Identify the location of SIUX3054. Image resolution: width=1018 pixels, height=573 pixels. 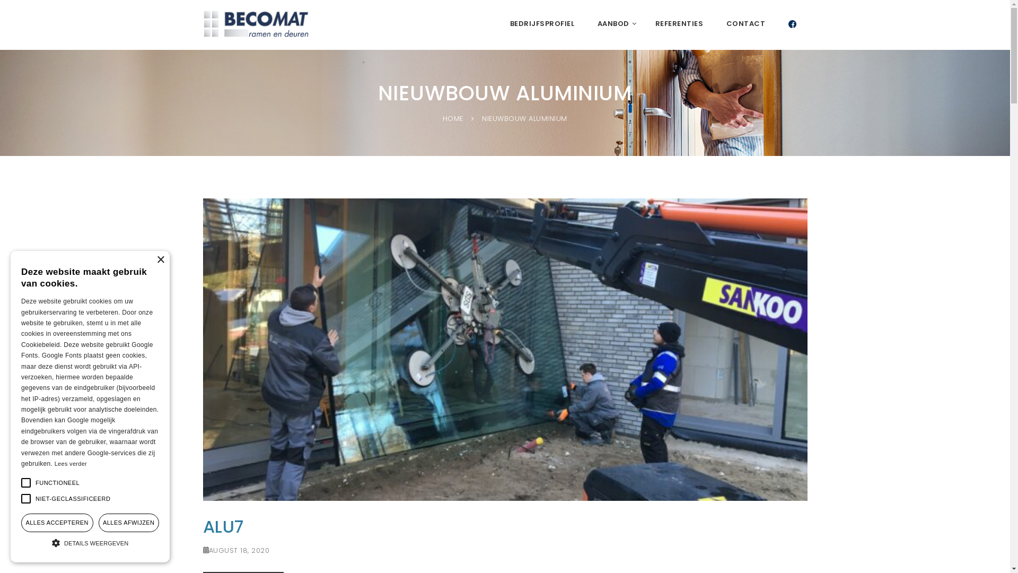
(505, 349).